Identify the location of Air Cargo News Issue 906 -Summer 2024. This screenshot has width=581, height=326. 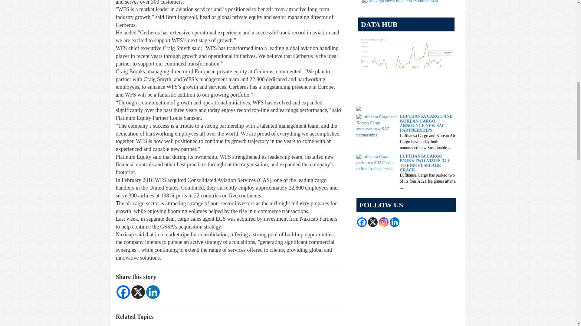
(400, 2).